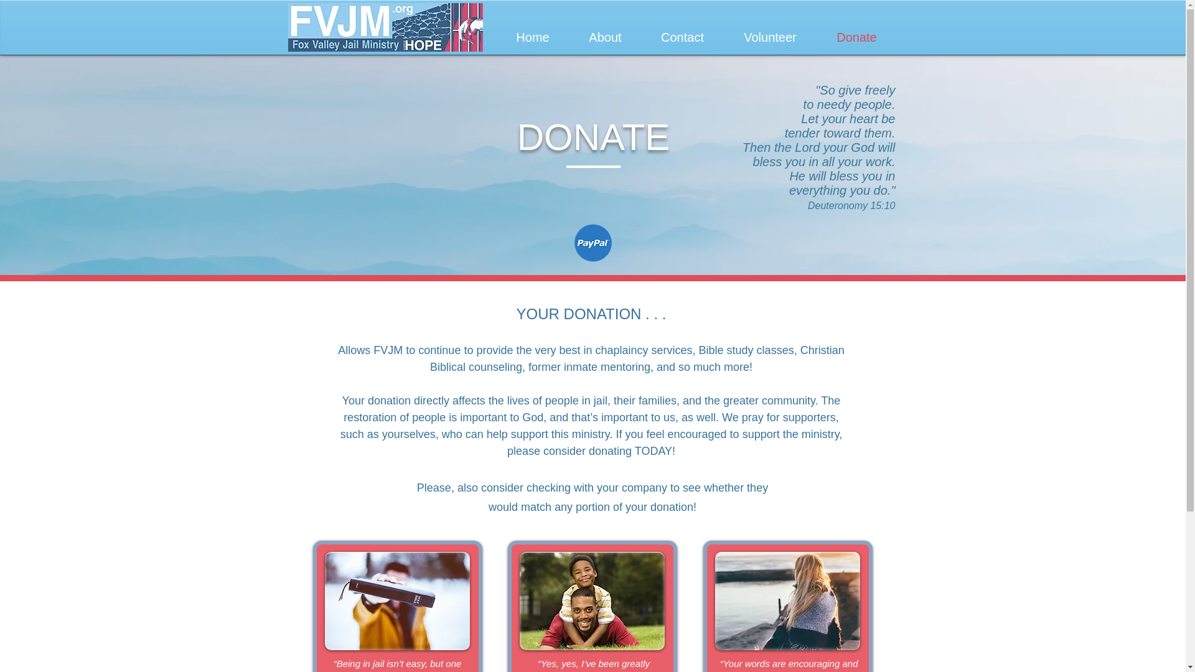  Describe the element at coordinates (533, 37) in the screenshot. I see `Home` at that location.